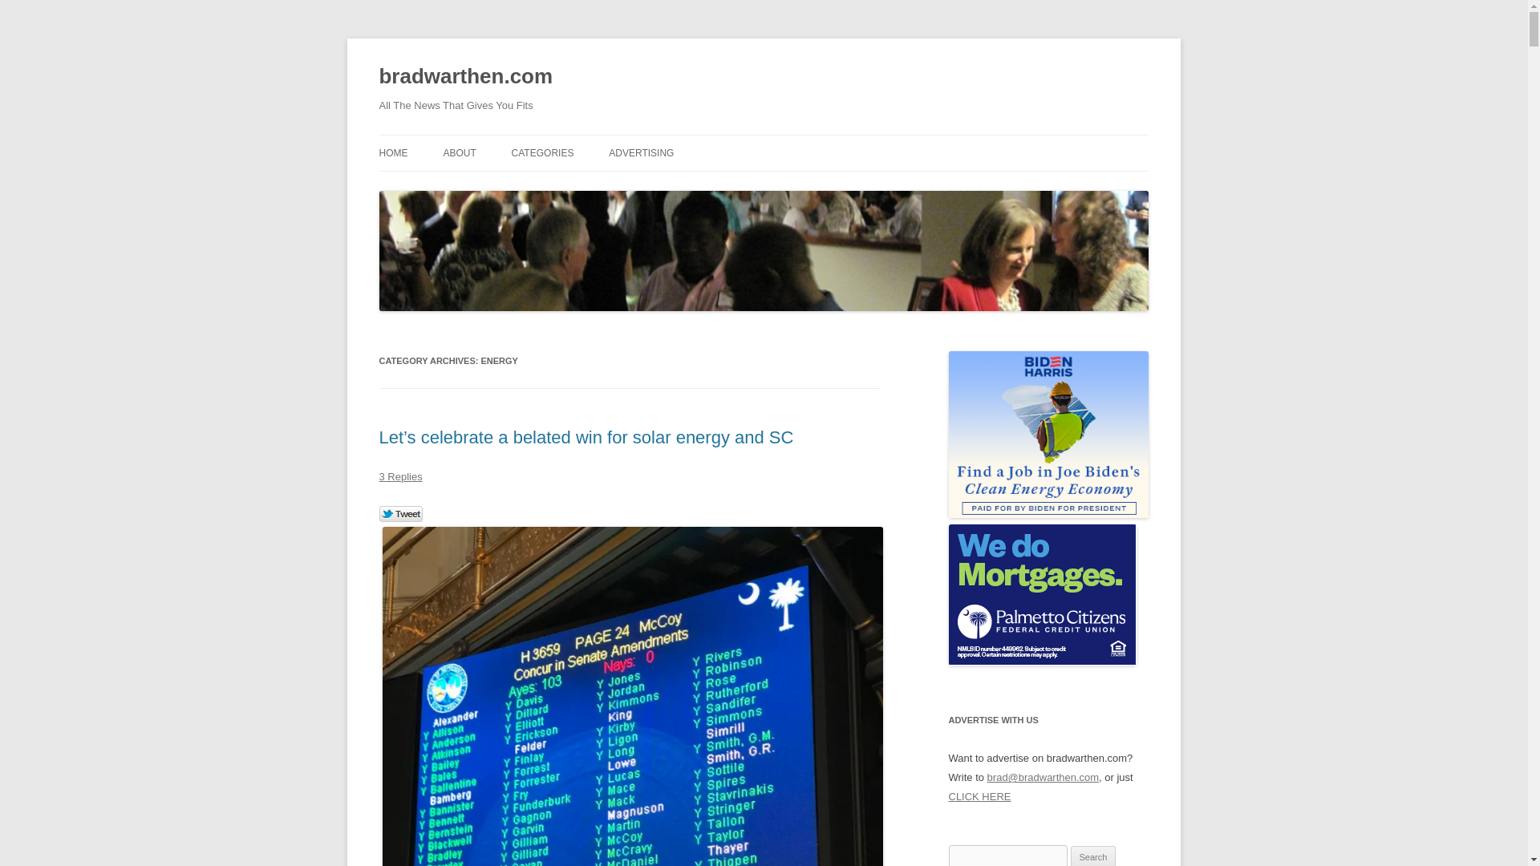 This screenshot has height=866, width=1540. I want to click on SOUTH CAROLINA, so click(591, 186).